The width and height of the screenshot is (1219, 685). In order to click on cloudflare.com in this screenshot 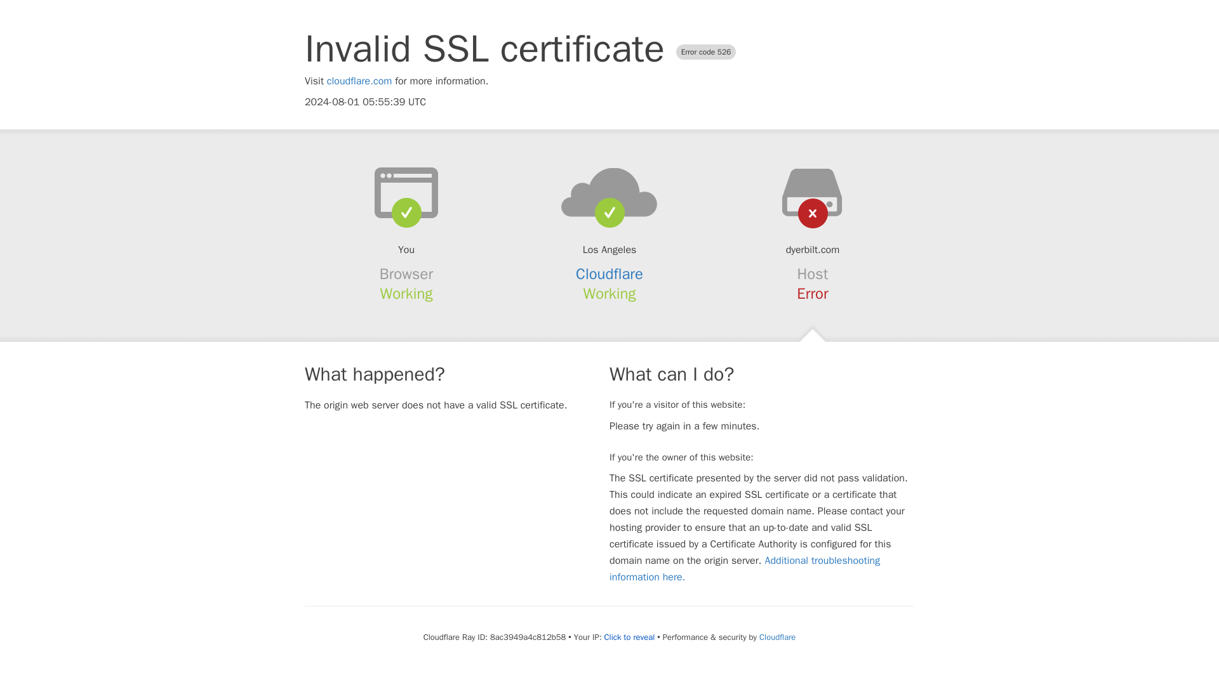, I will do `click(359, 81)`.